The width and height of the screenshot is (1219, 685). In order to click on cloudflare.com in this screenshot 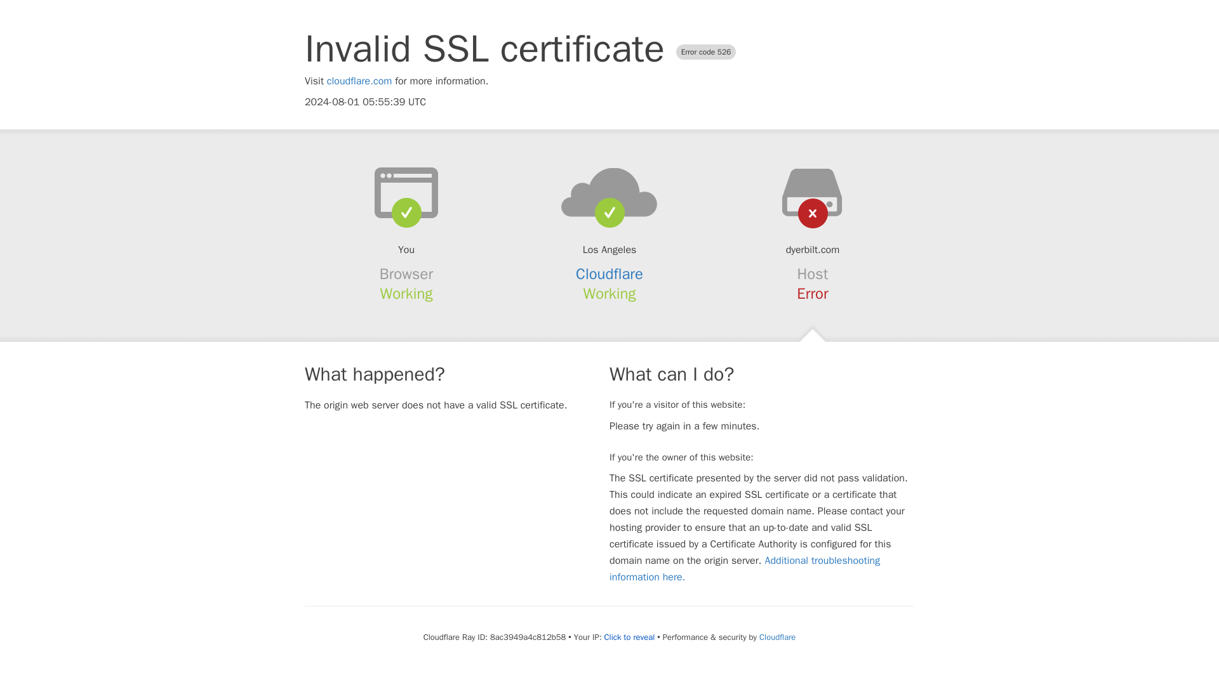, I will do `click(359, 81)`.